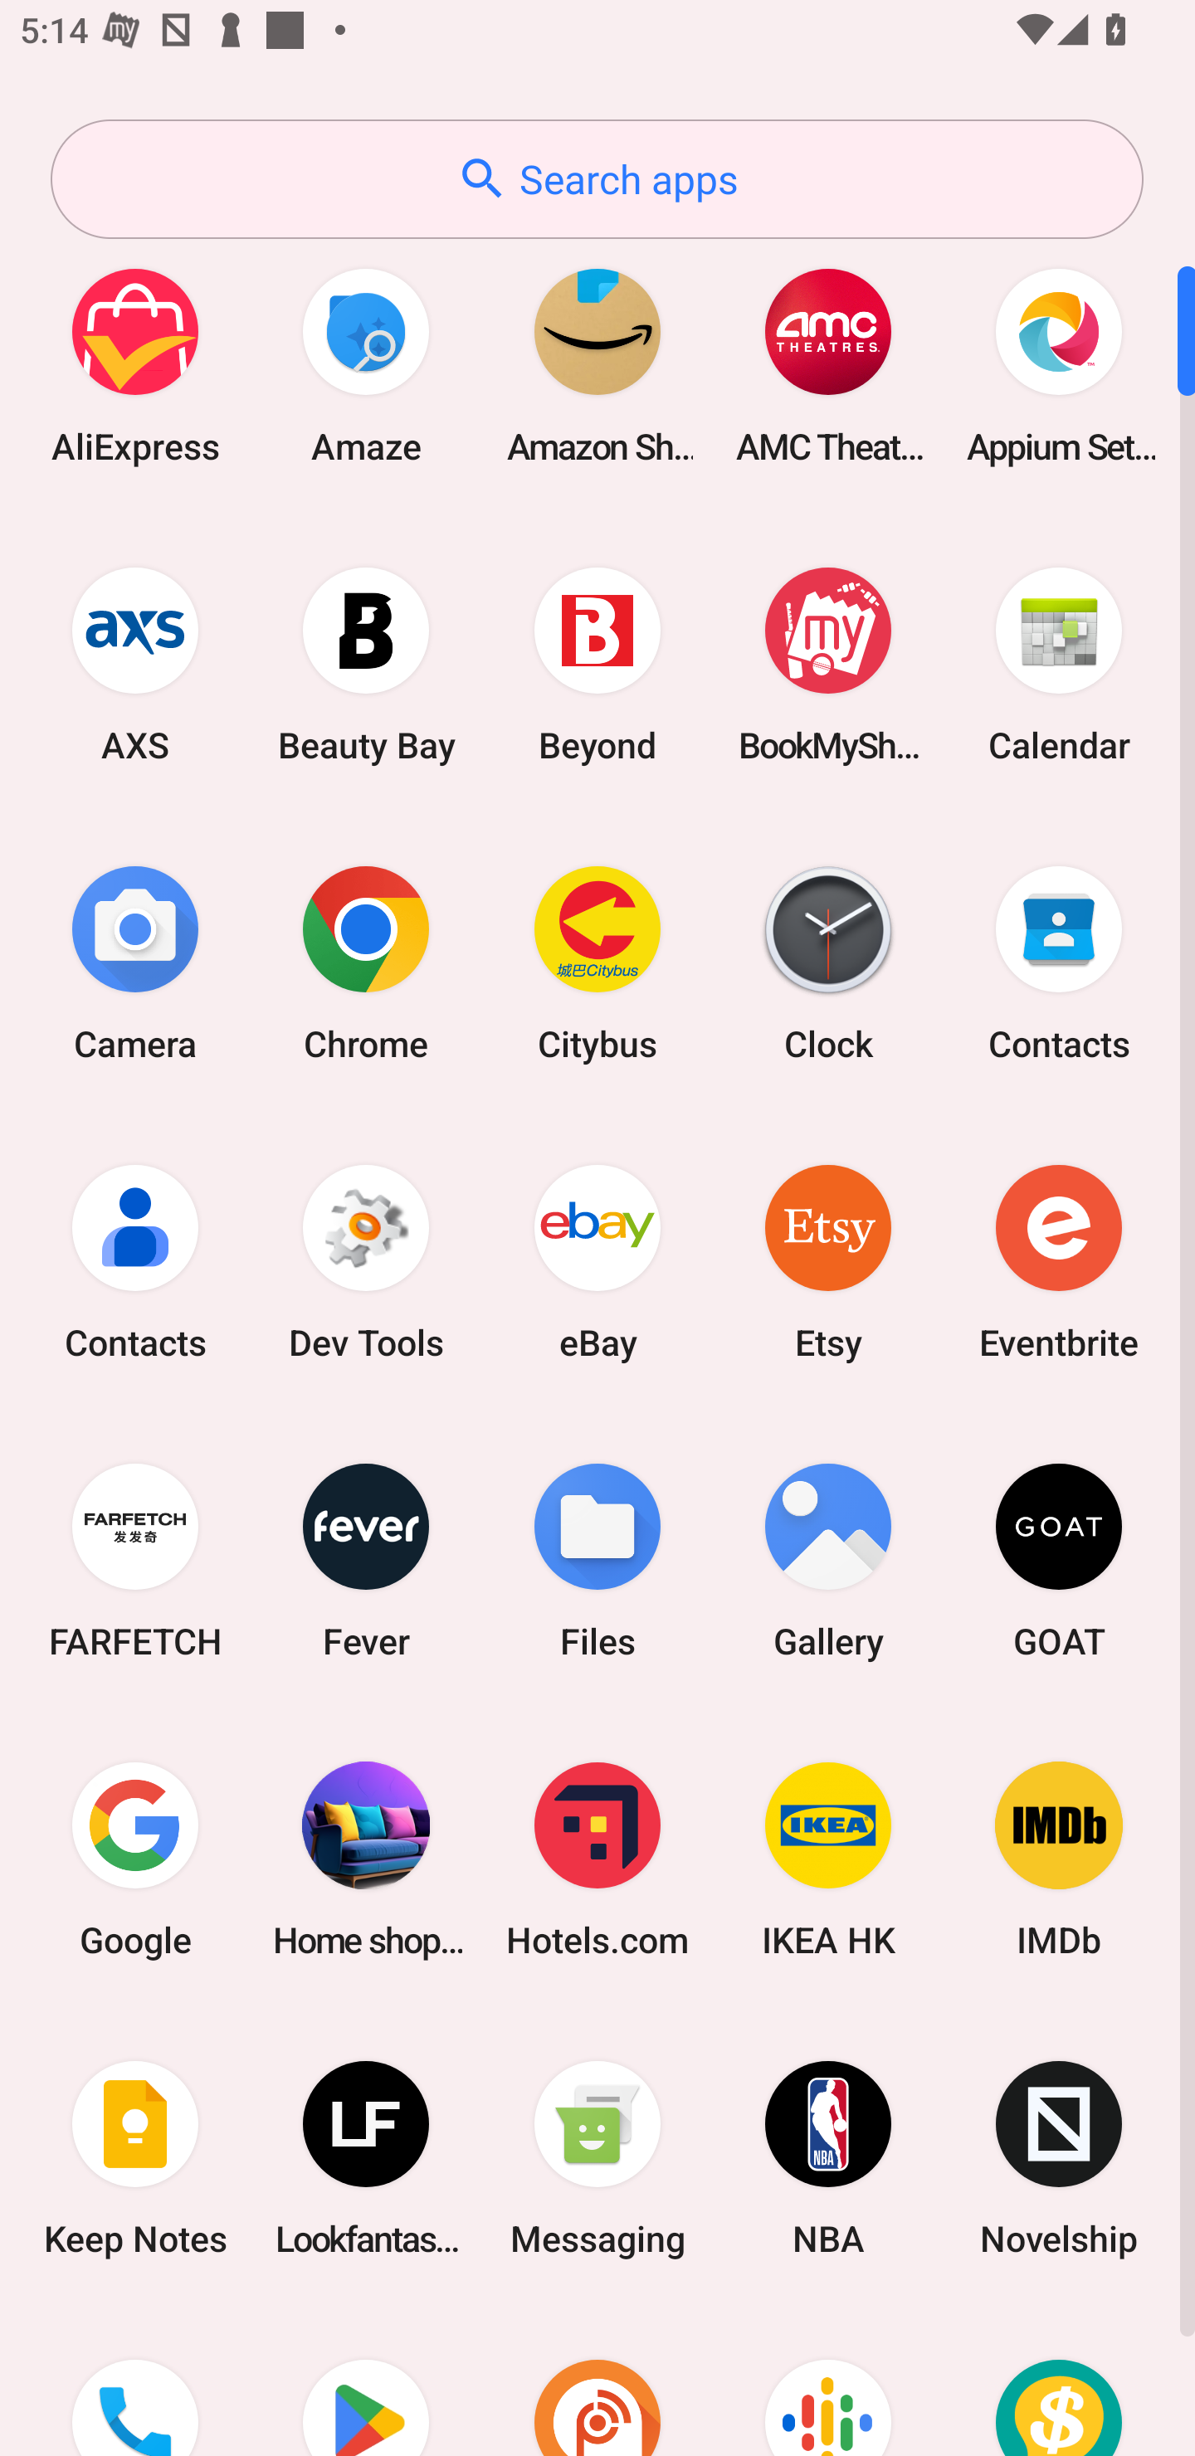 The height and width of the screenshot is (2456, 1195). Describe the element at coordinates (597, 365) in the screenshot. I see `Amazon Shopping` at that location.